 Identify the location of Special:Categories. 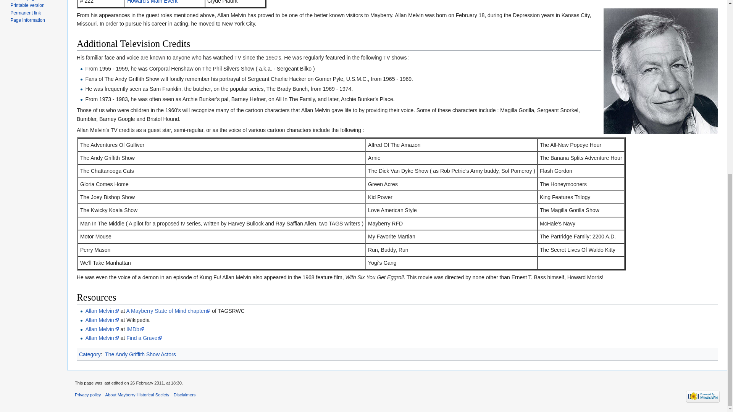
(90, 354).